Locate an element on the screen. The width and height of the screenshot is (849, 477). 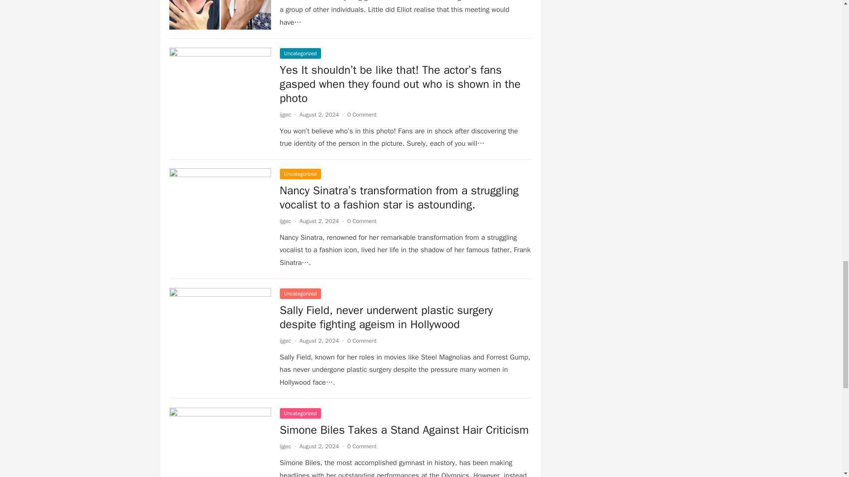
0 Comment is located at coordinates (362, 114).